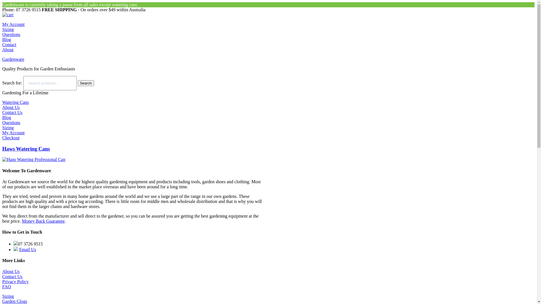  What do you see at coordinates (11, 108) in the screenshot?
I see `About Us` at bounding box center [11, 108].